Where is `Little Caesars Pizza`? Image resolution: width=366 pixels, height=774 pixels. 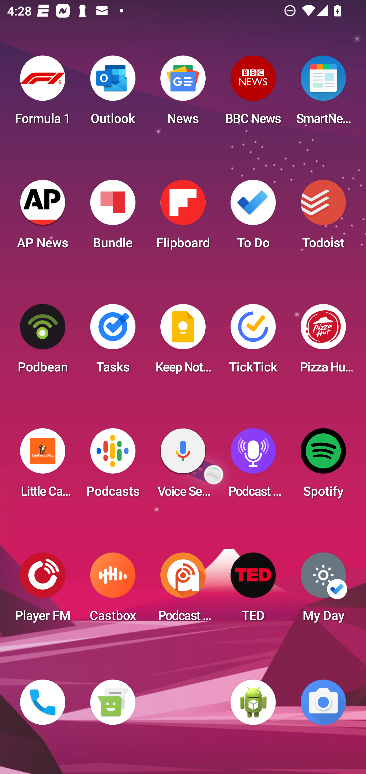
Little Caesars Pizza is located at coordinates (43, 466).